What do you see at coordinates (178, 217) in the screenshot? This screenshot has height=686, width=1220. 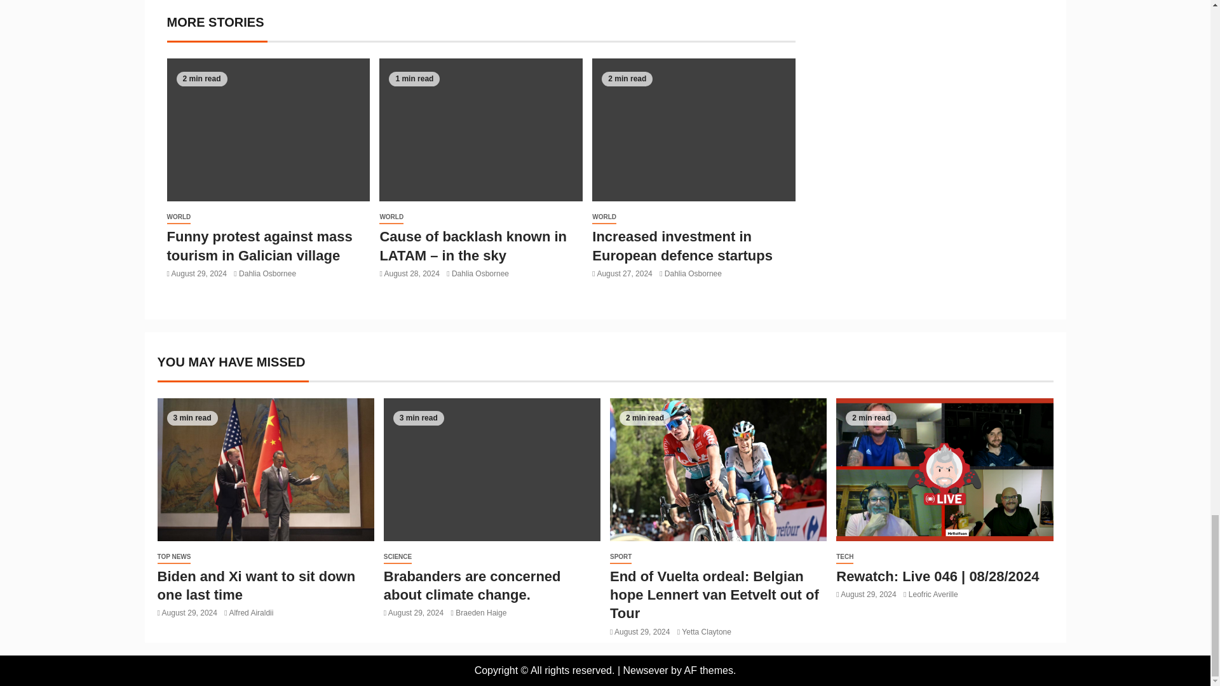 I see `WORLD` at bounding box center [178, 217].